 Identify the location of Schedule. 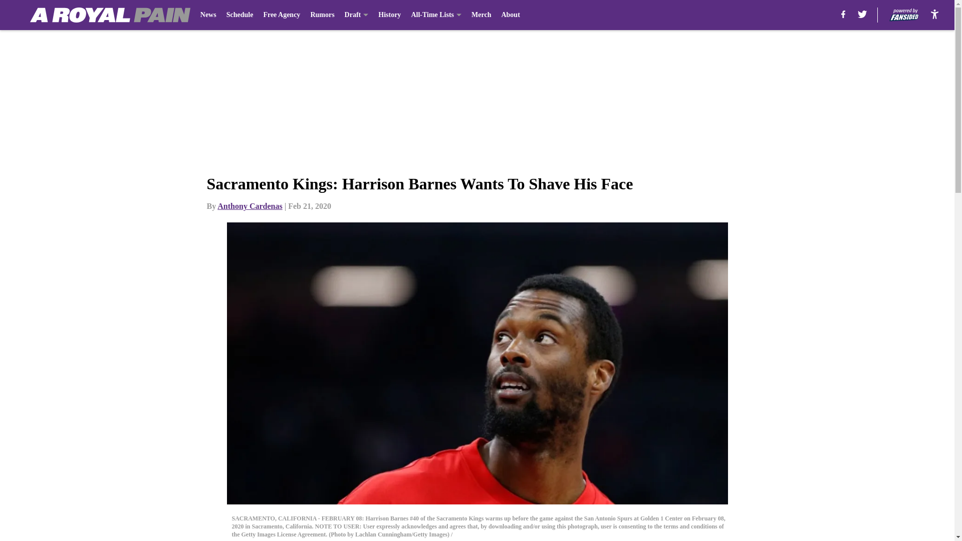
(239, 15).